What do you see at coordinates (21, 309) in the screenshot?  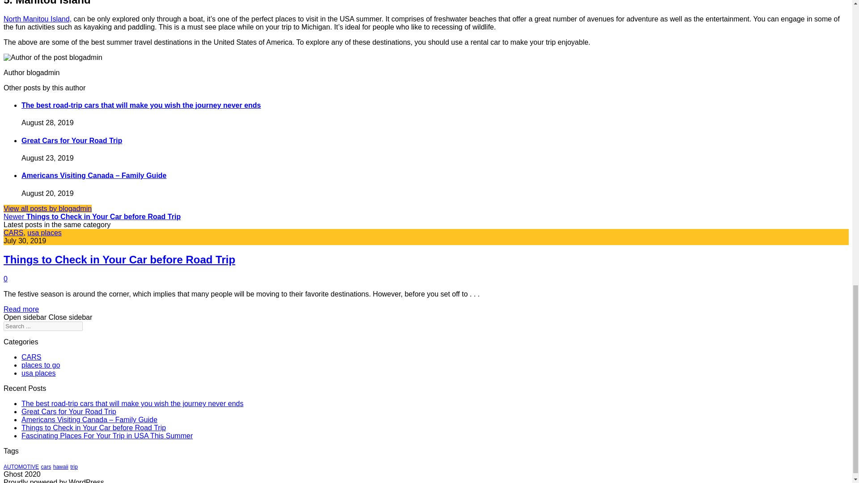 I see `Read more` at bounding box center [21, 309].